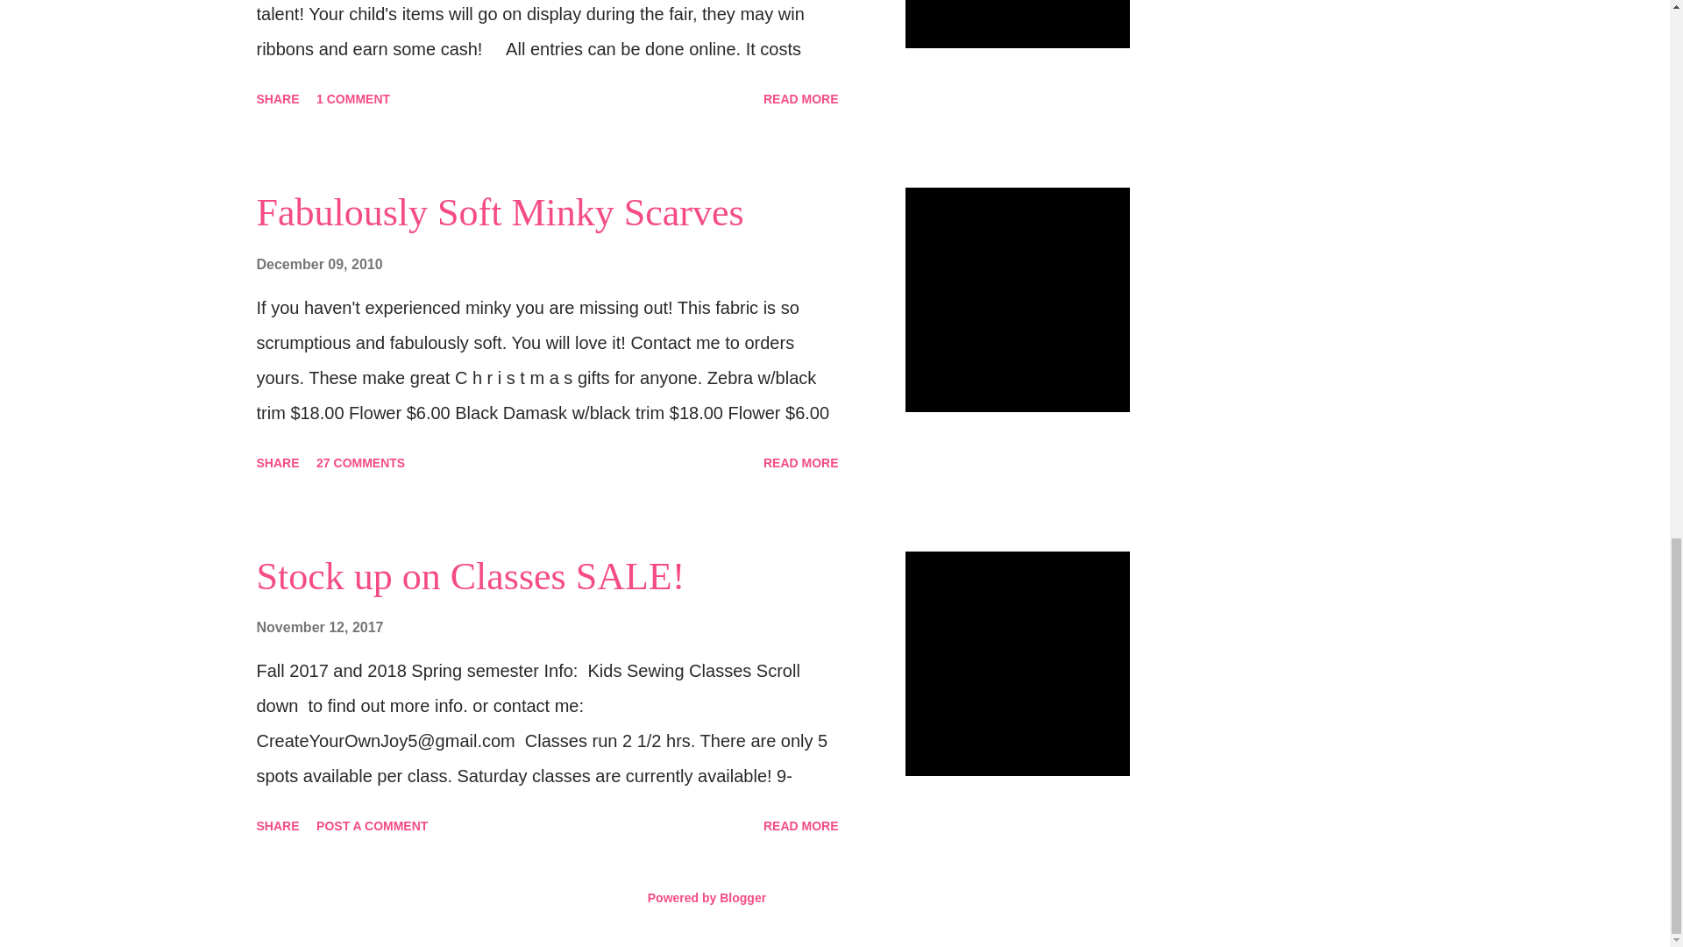 The height and width of the screenshot is (947, 1683). What do you see at coordinates (801, 825) in the screenshot?
I see `READ MORE` at bounding box center [801, 825].